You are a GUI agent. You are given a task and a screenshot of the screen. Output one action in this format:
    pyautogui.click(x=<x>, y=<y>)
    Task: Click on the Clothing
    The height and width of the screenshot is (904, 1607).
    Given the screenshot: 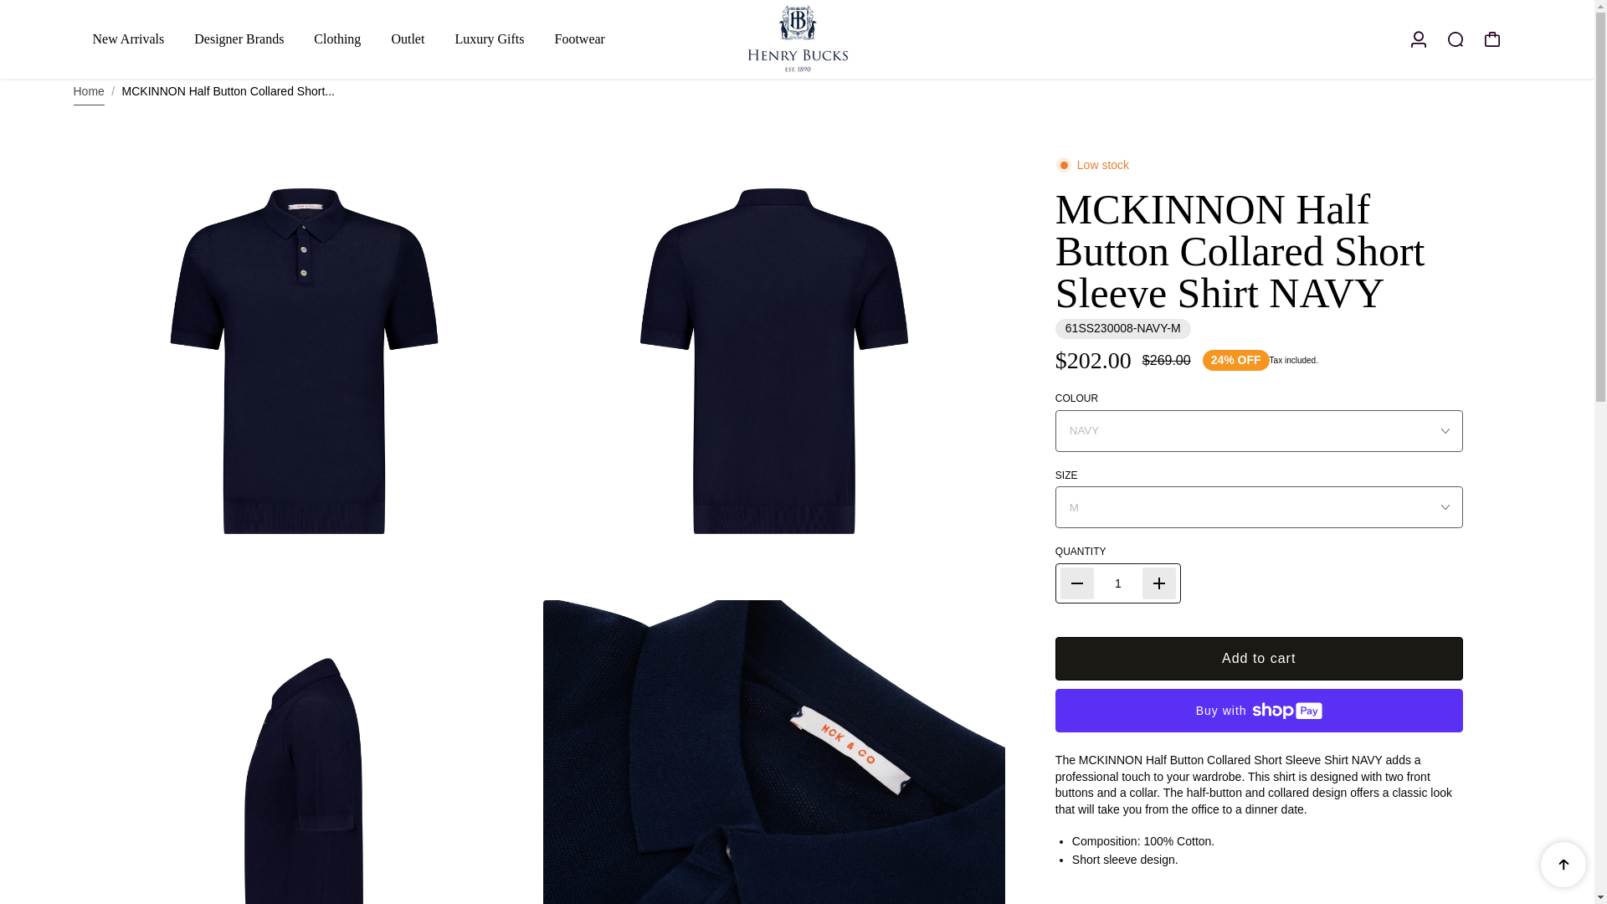 What is the action you would take?
    pyautogui.click(x=336, y=39)
    